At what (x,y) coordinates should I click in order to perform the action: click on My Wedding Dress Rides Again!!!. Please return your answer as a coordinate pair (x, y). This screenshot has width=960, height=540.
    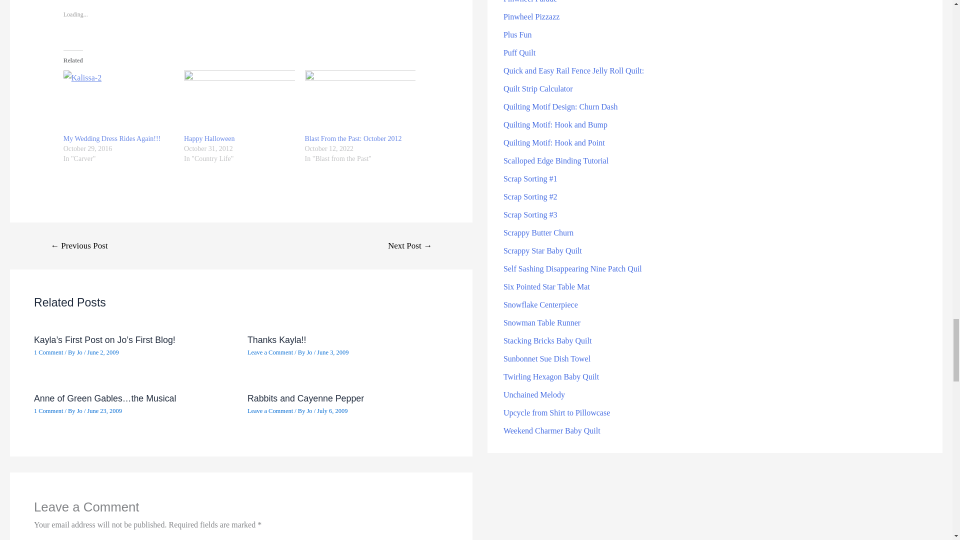
    Looking at the image, I should click on (118, 102).